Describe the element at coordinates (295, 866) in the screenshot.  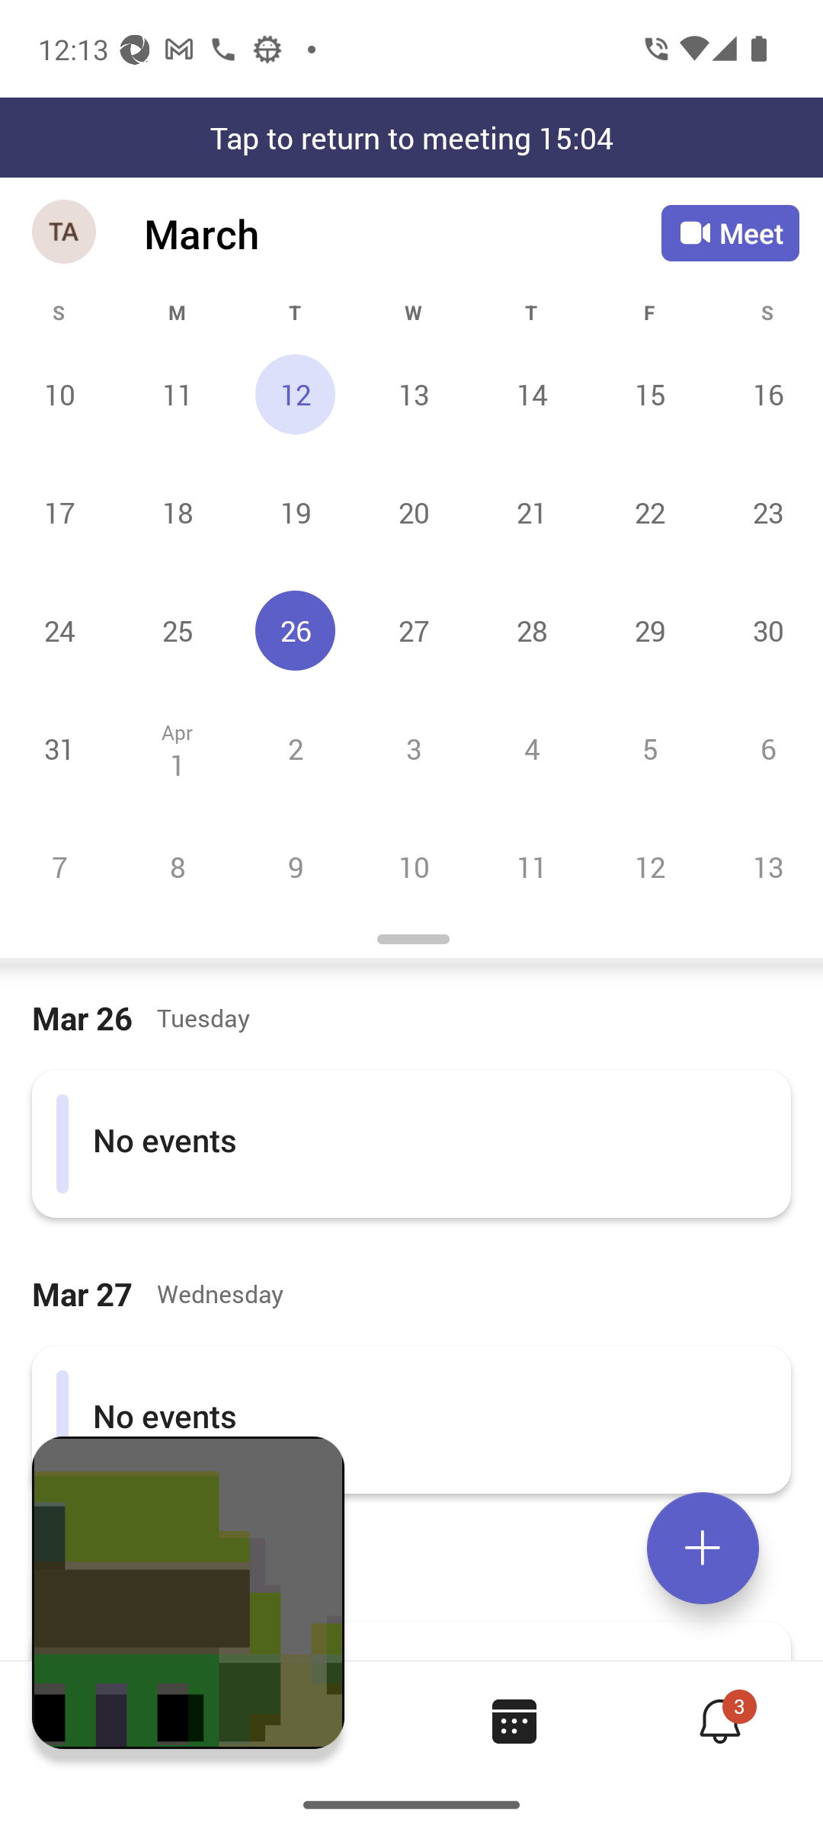
I see `Tuesday, April 9 9` at that location.